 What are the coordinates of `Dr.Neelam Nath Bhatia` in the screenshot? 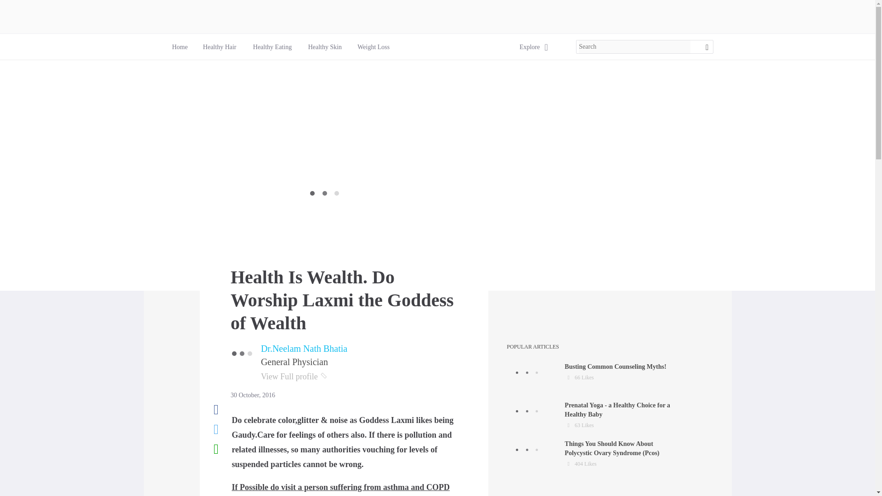 It's located at (325, 47).